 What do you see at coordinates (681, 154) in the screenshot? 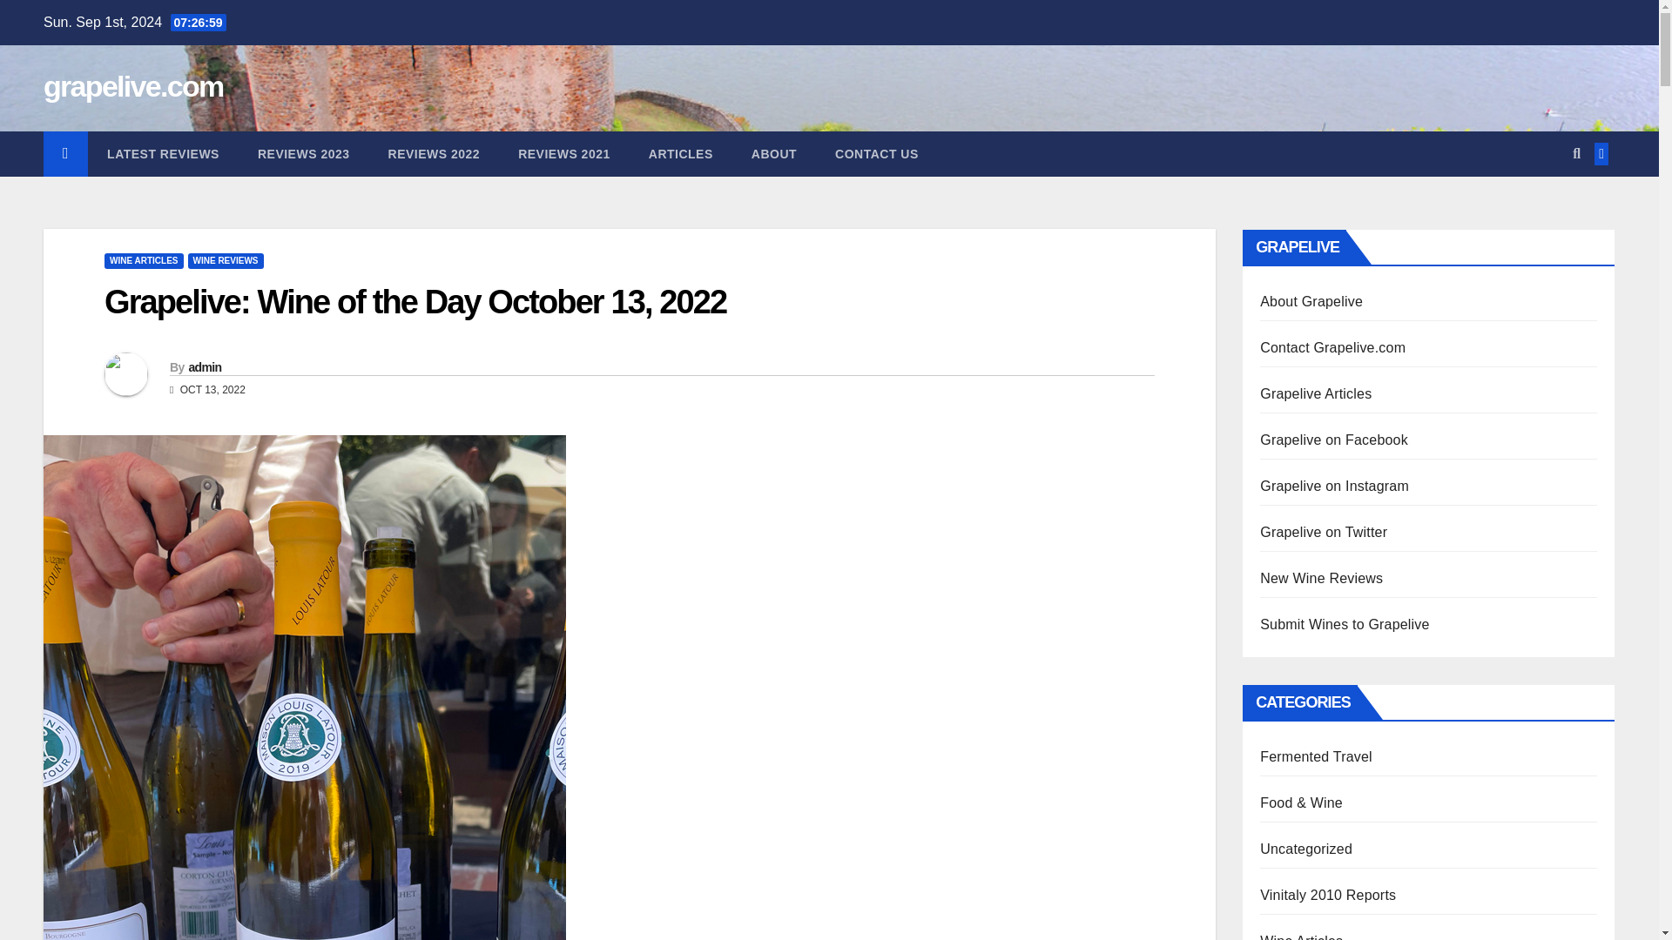
I see `Articles` at bounding box center [681, 154].